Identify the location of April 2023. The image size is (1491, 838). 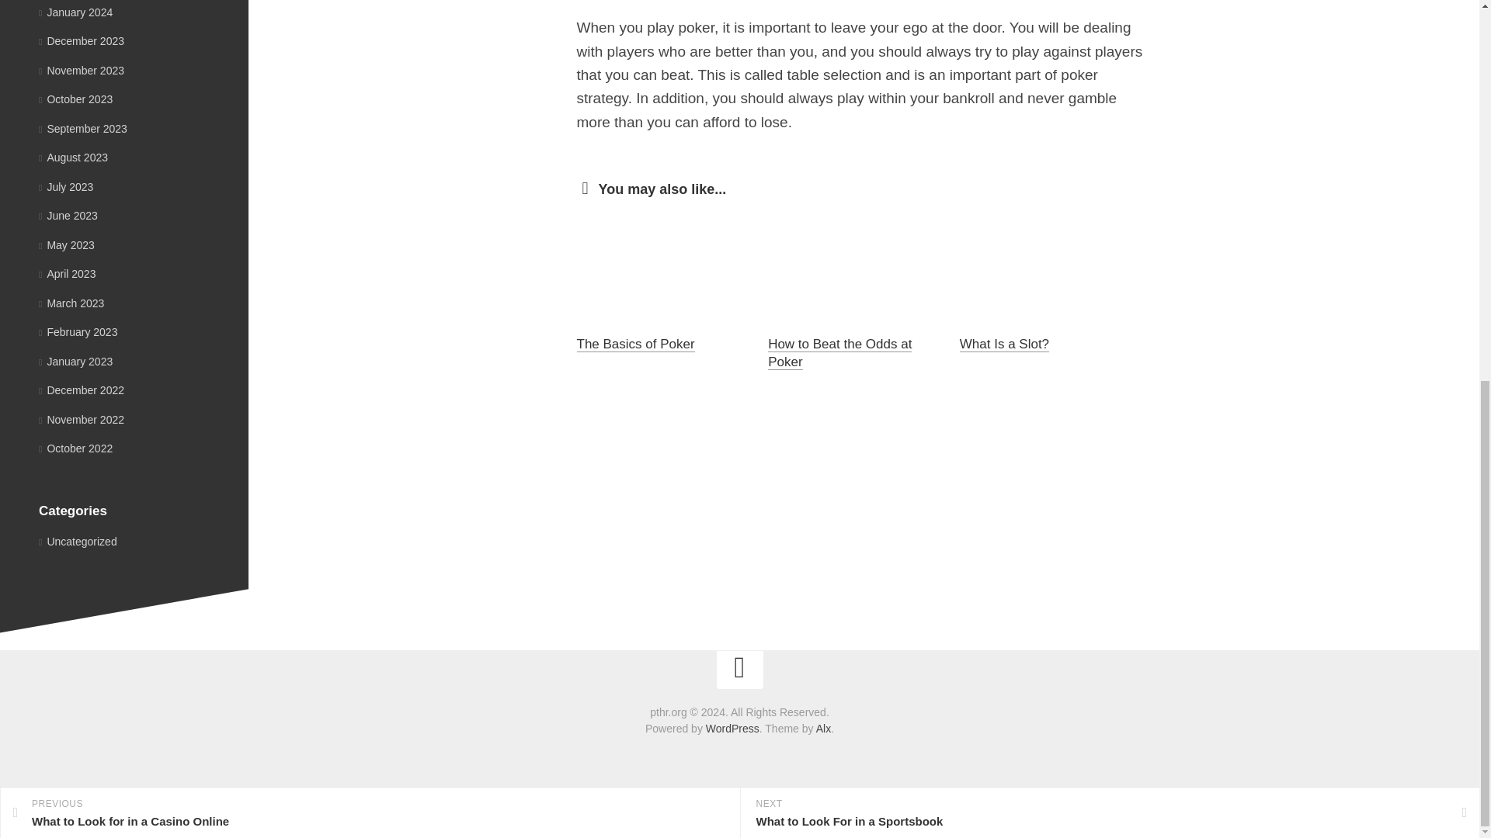
(67, 273).